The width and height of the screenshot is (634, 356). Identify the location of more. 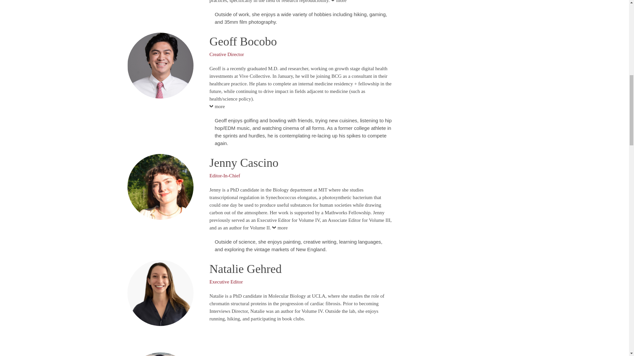
(280, 229).